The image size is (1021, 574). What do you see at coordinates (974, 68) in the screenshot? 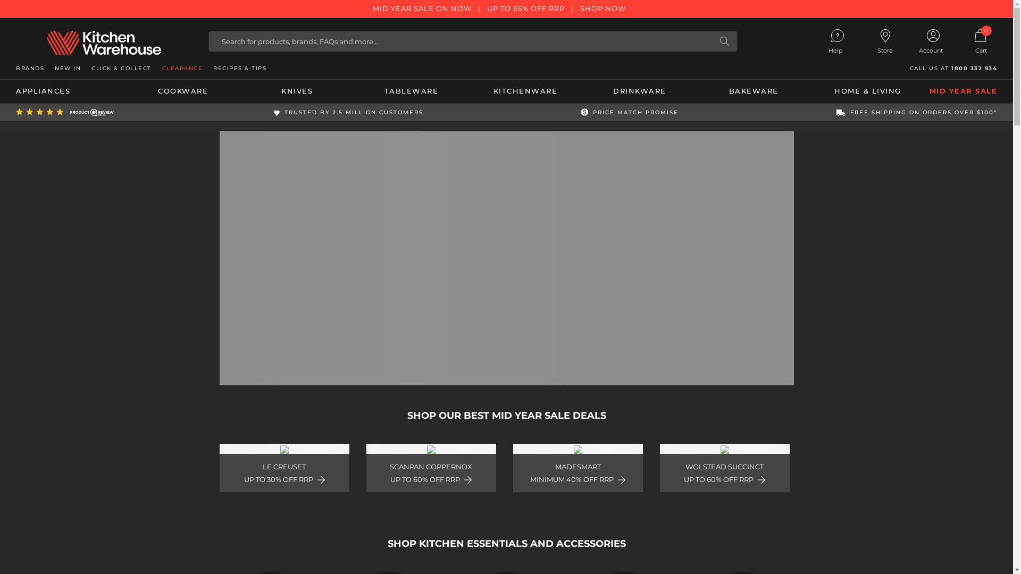
I see `1800 332 934` at bounding box center [974, 68].